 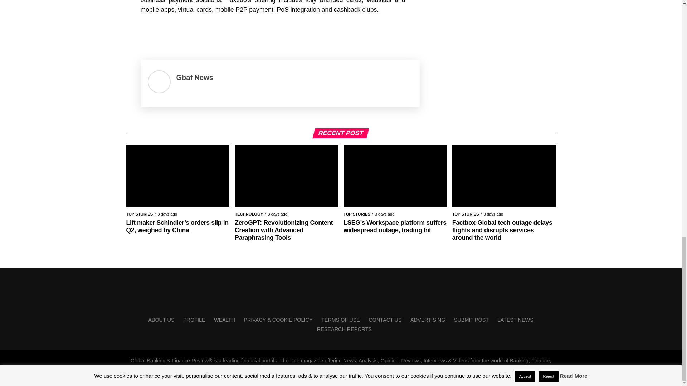 I want to click on Gbaf News, so click(x=194, y=77).